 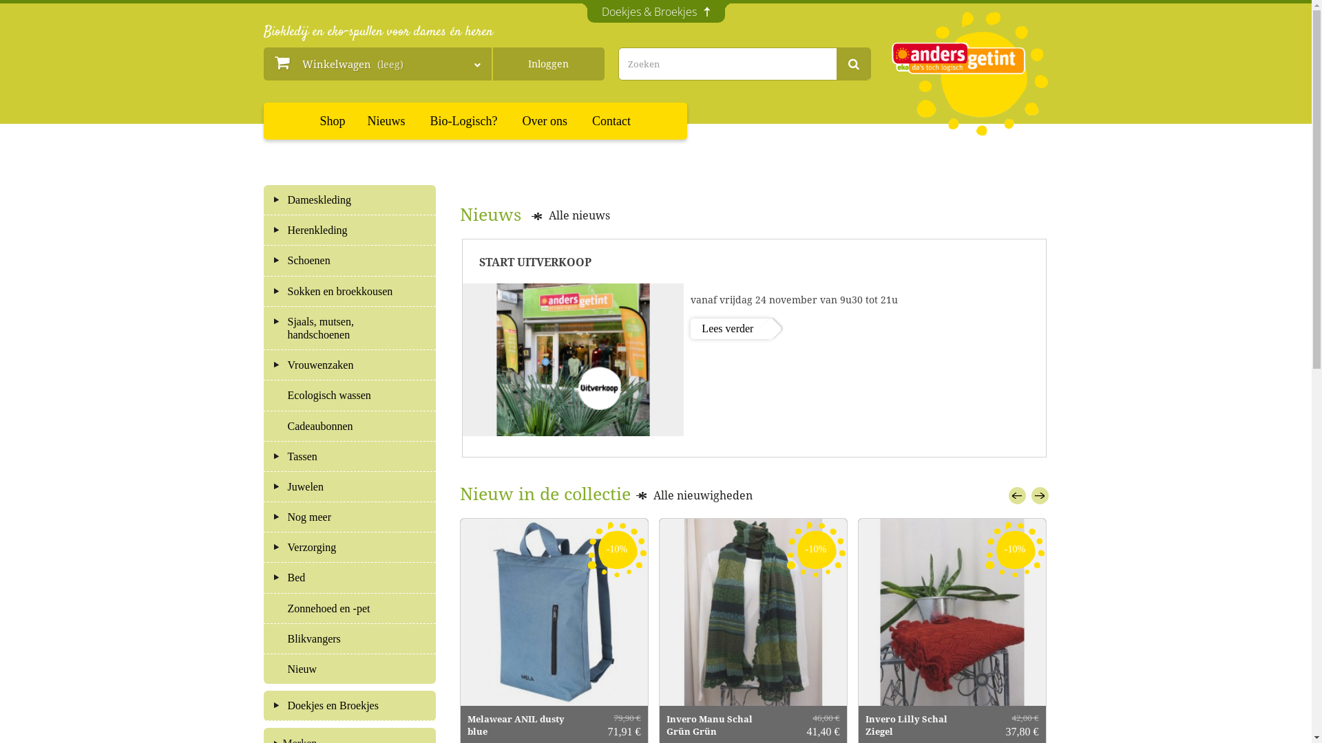 What do you see at coordinates (952, 612) in the screenshot?
I see `Invero Lilly Schal Ziegel` at bounding box center [952, 612].